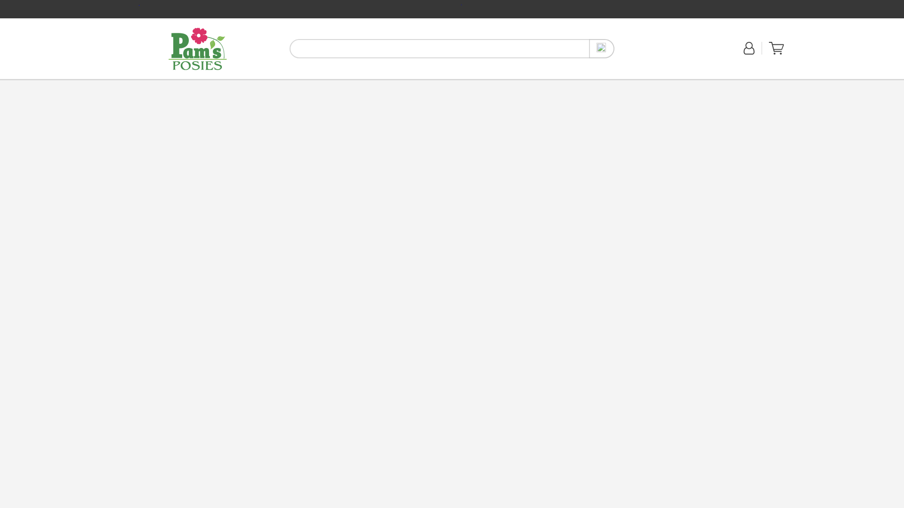 This screenshot has height=508, width=904. Describe the element at coordinates (197, 49) in the screenshot. I see `Pam's Posies Logo` at that location.